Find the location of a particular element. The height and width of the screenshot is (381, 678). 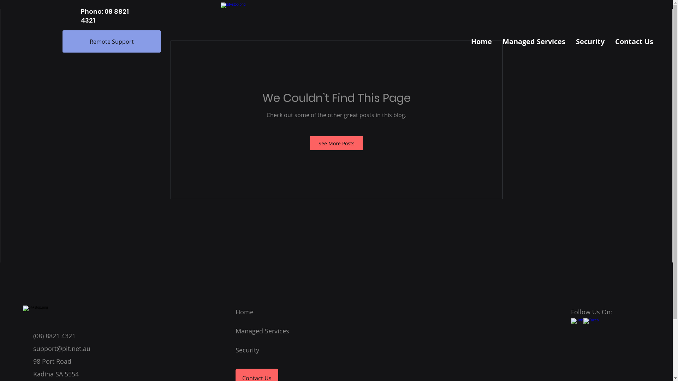

Security is located at coordinates (590, 42).